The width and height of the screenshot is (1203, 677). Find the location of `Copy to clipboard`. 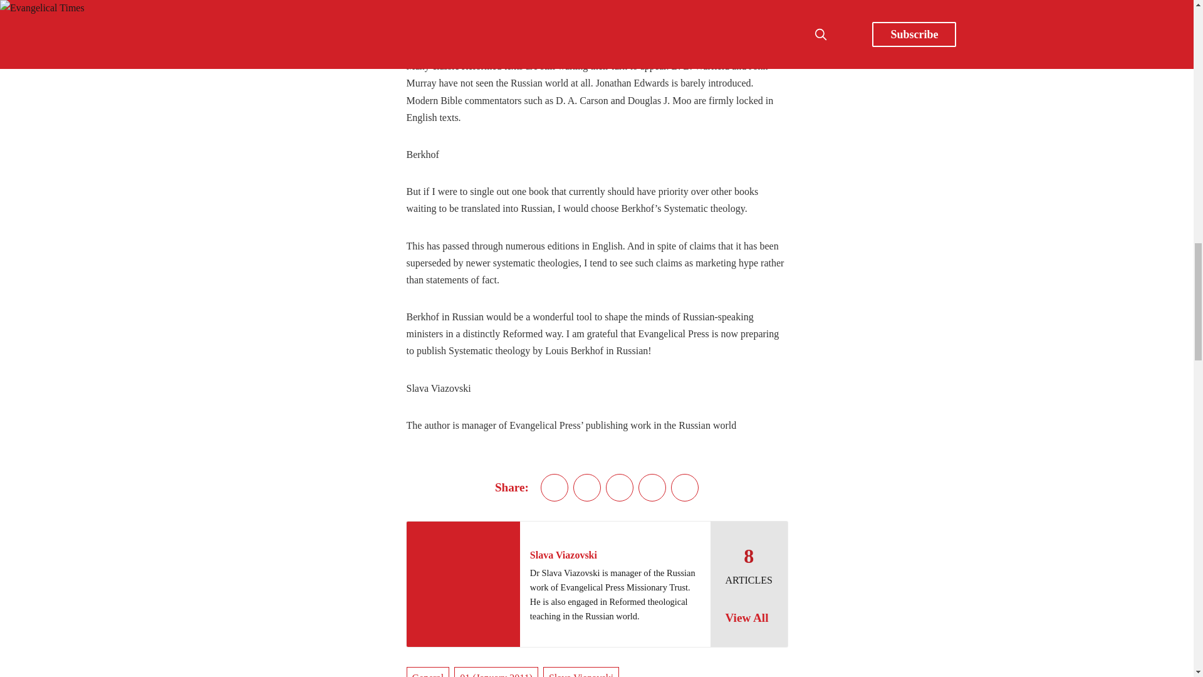

Copy to clipboard is located at coordinates (685, 488).